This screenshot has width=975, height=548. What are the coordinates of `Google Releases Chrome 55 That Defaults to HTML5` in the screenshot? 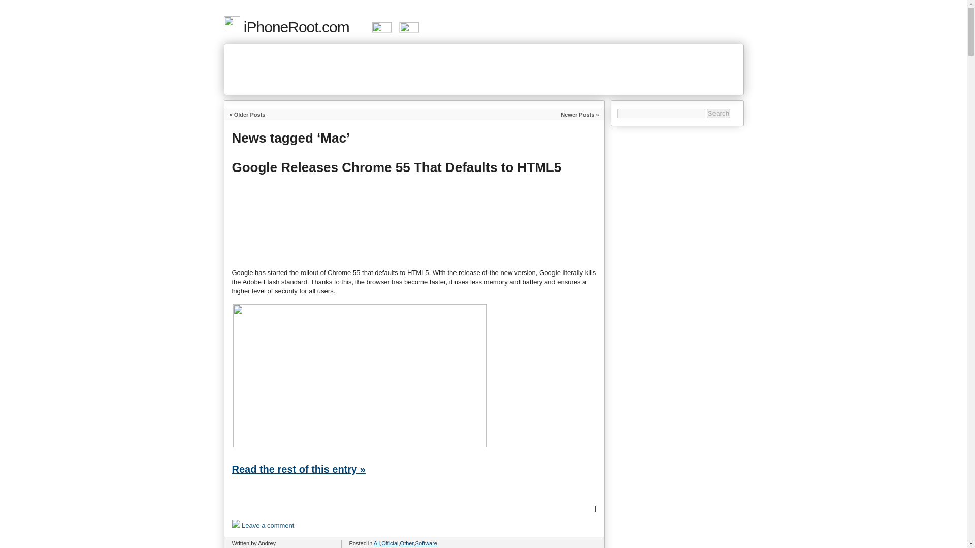 It's located at (396, 167).